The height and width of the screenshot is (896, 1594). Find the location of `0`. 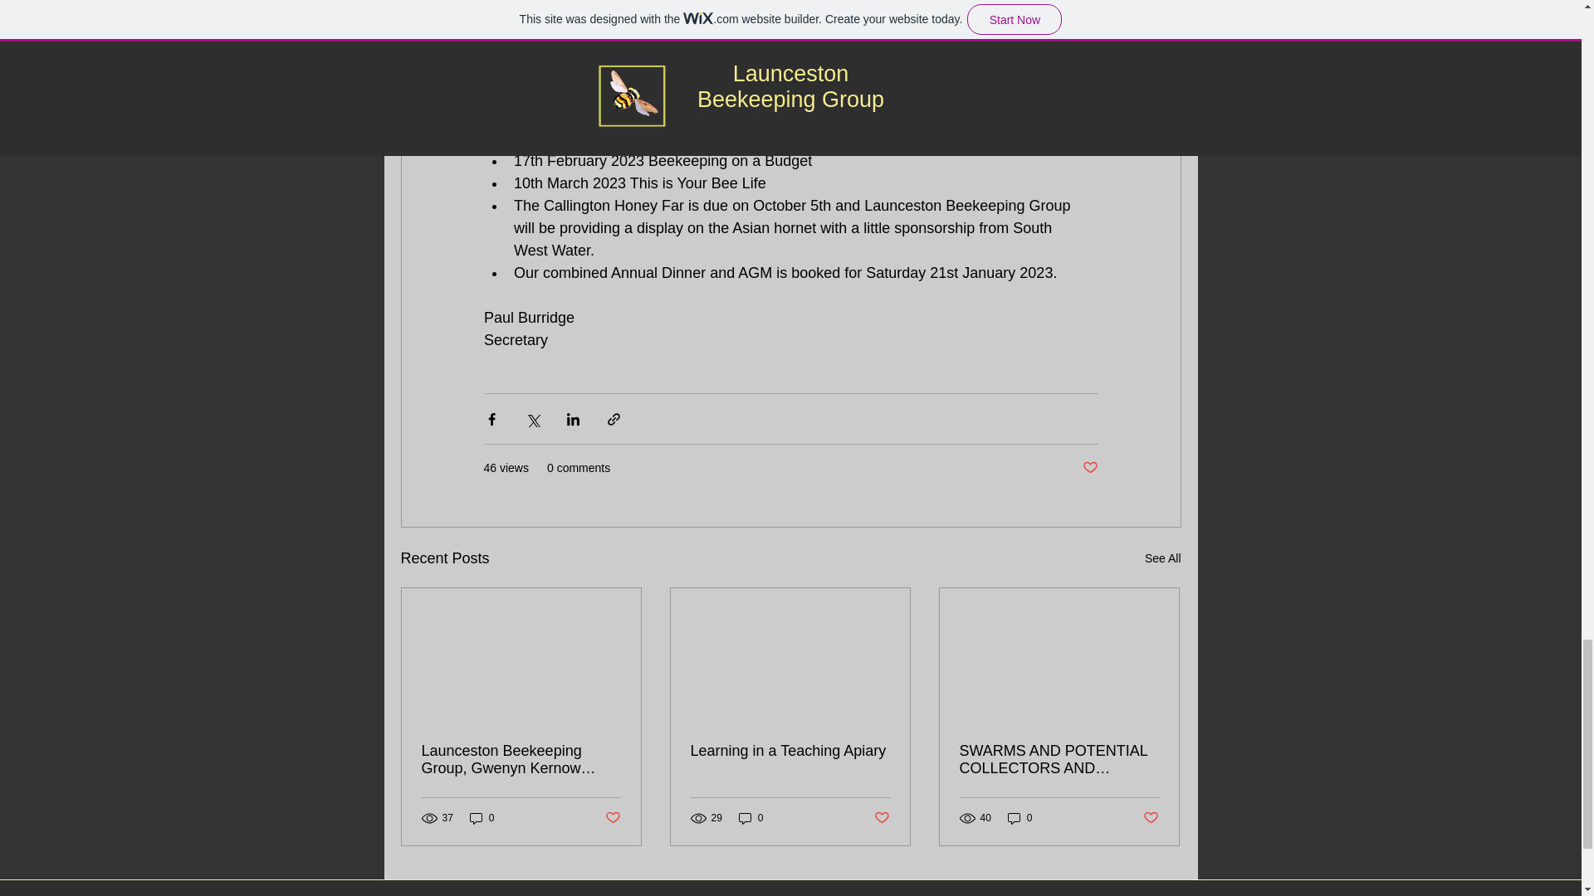

0 is located at coordinates (751, 817).